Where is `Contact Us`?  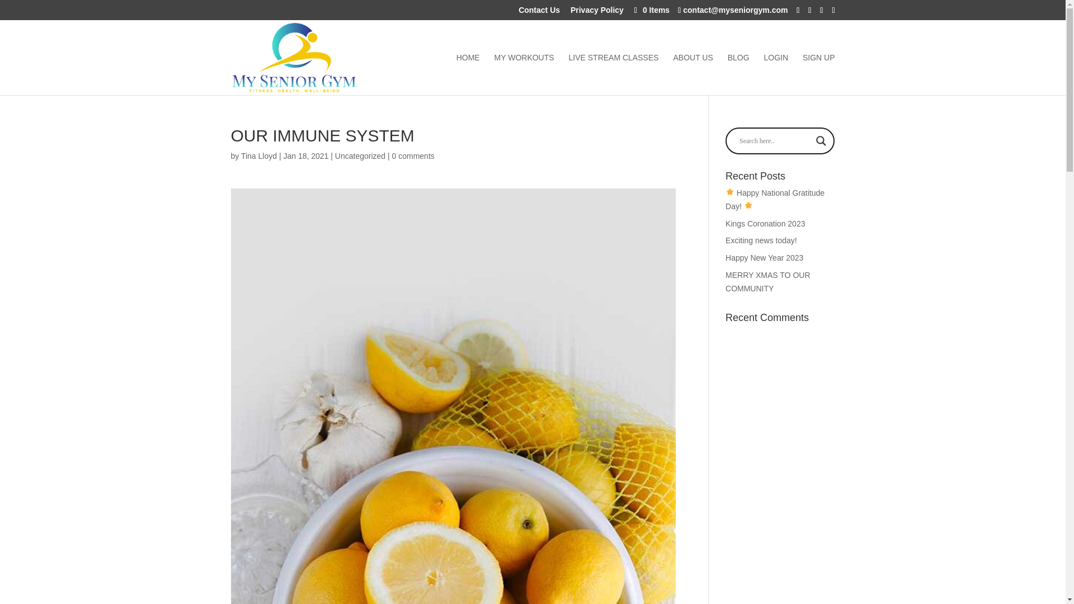 Contact Us is located at coordinates (539, 12).